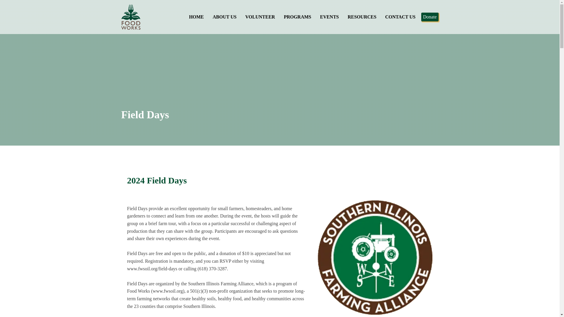 This screenshot has width=564, height=317. What do you see at coordinates (196, 17) in the screenshot?
I see `HOME` at bounding box center [196, 17].